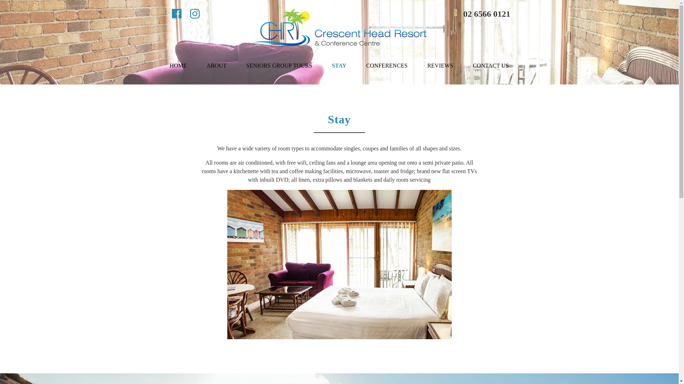 The height and width of the screenshot is (384, 684). Describe the element at coordinates (217, 66) in the screenshot. I see `ABOUT` at that location.